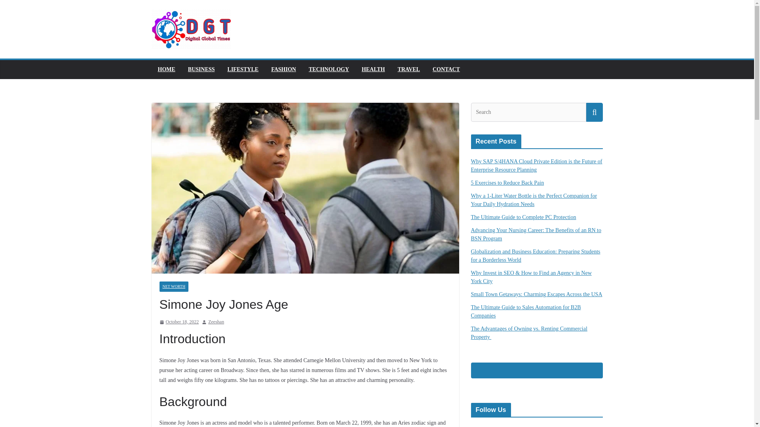  Describe the element at coordinates (523, 217) in the screenshot. I see `The Ultimate Guide to Complete PC Protection` at that location.